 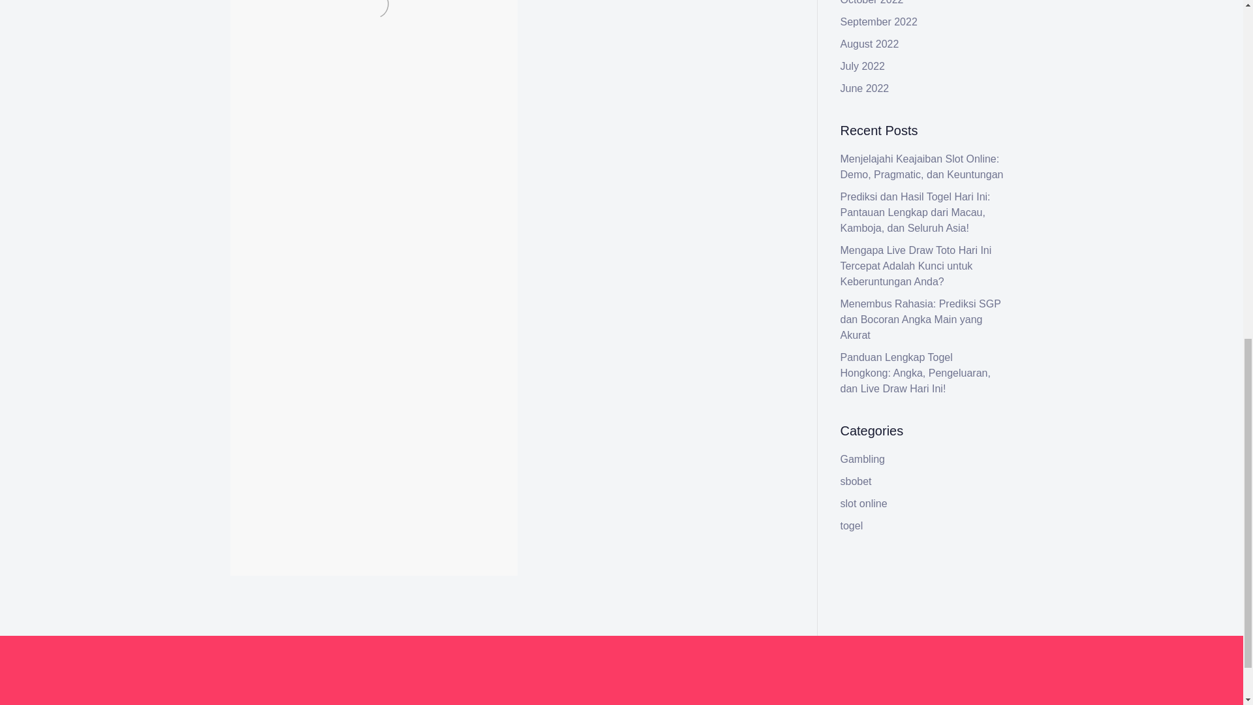 I want to click on July 2022, so click(x=863, y=66).